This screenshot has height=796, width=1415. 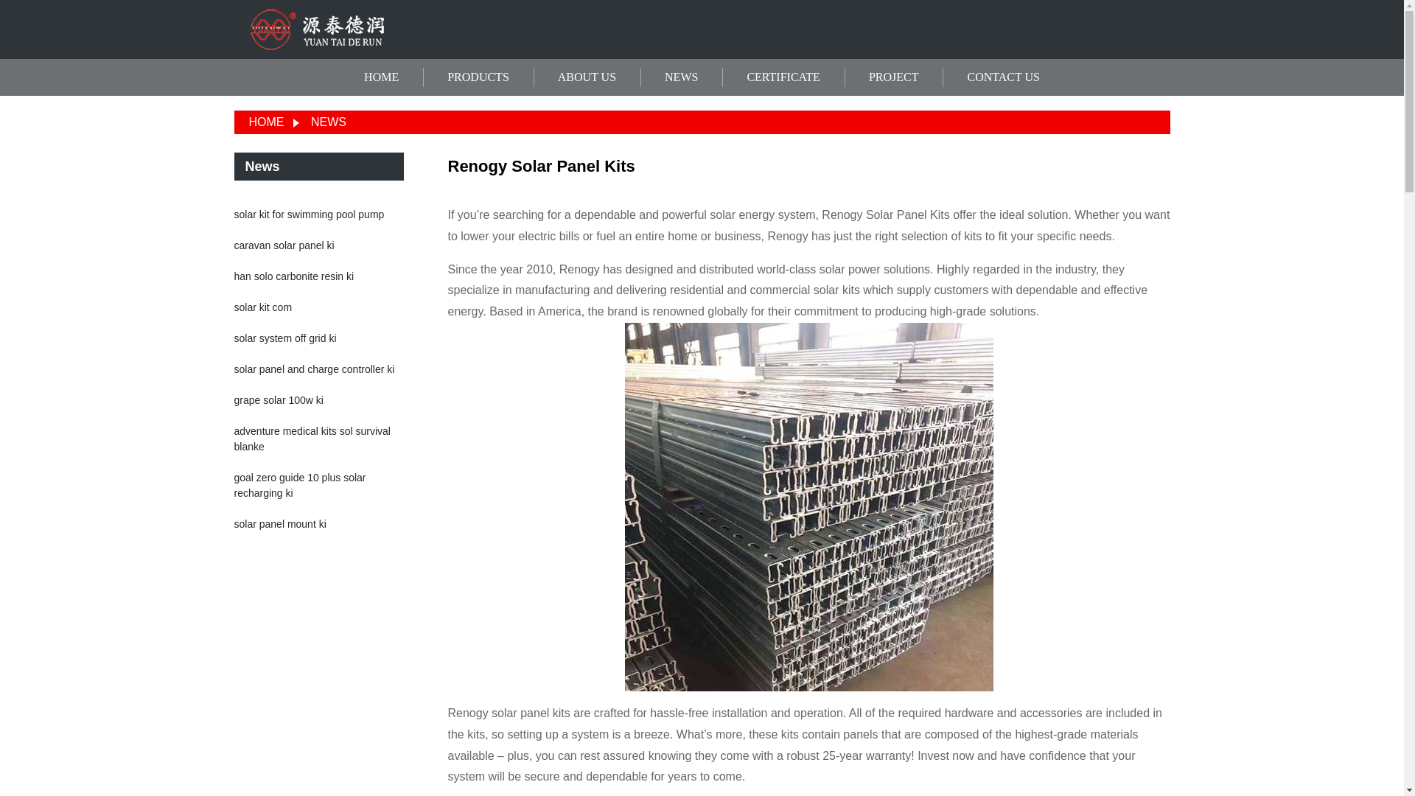 I want to click on solar system off grid ki, so click(x=285, y=338).